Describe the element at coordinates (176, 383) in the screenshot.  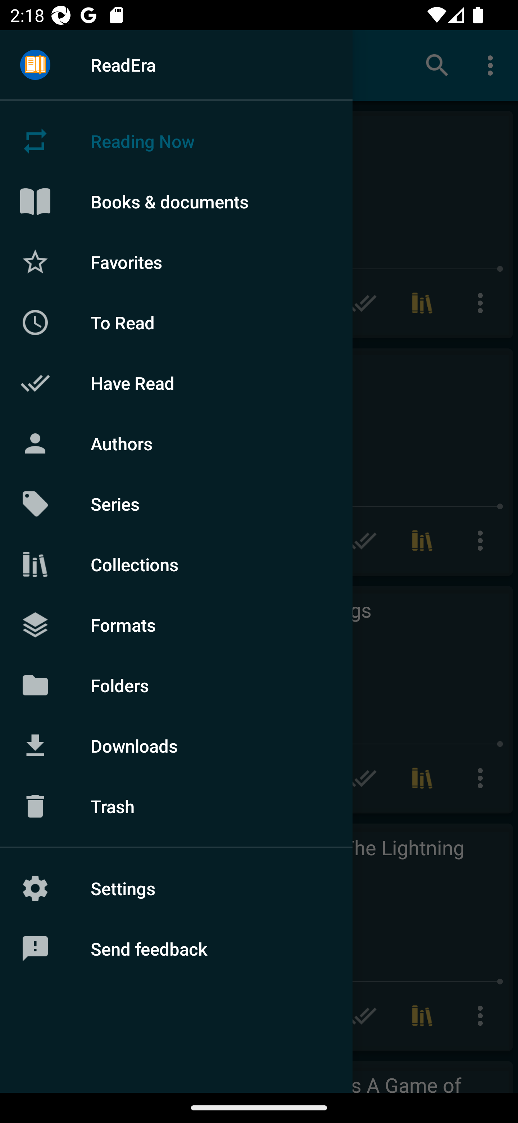
I see `Have Read` at that location.